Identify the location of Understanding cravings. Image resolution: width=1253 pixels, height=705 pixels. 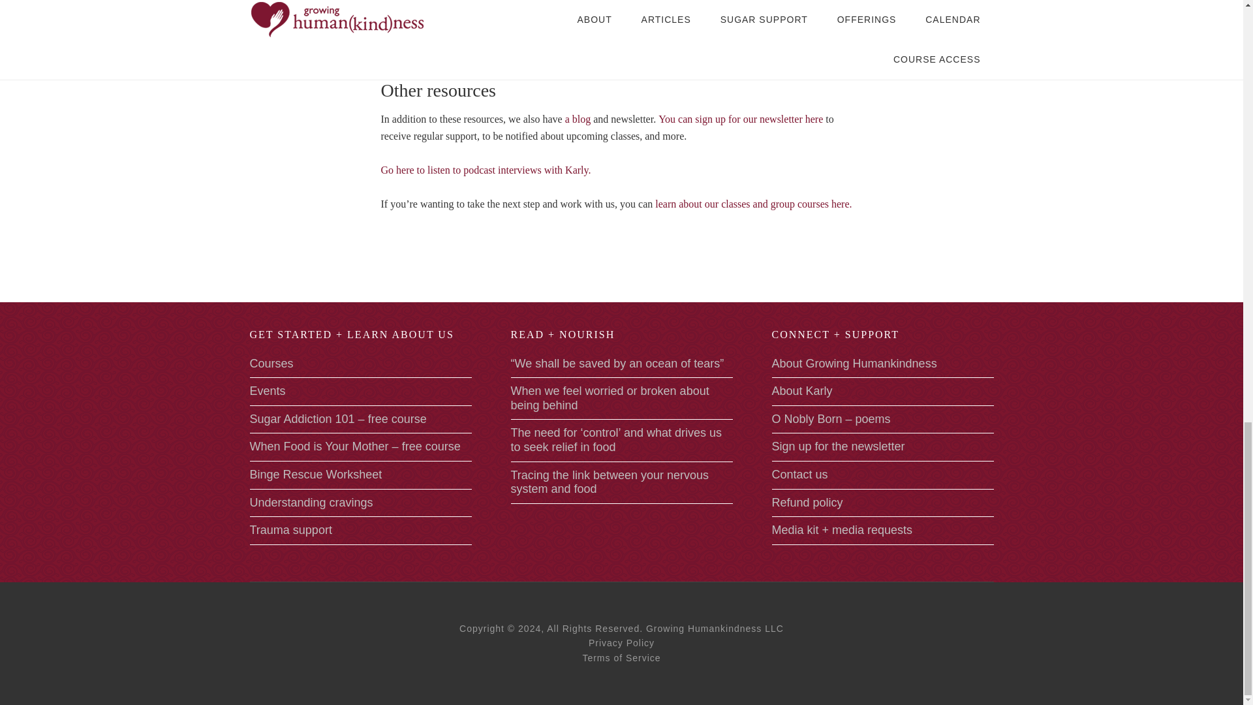
(311, 503).